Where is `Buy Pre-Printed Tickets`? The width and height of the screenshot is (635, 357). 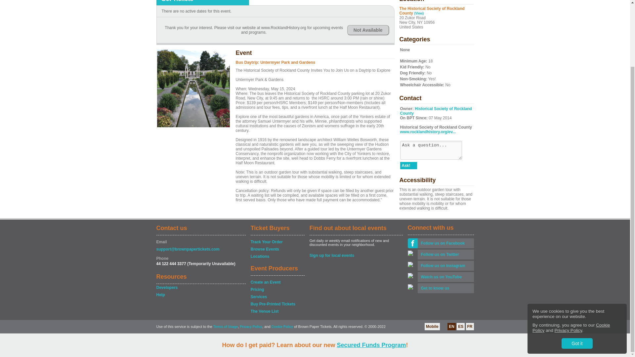
Buy Pre-Printed Tickets is located at coordinates (277, 304).